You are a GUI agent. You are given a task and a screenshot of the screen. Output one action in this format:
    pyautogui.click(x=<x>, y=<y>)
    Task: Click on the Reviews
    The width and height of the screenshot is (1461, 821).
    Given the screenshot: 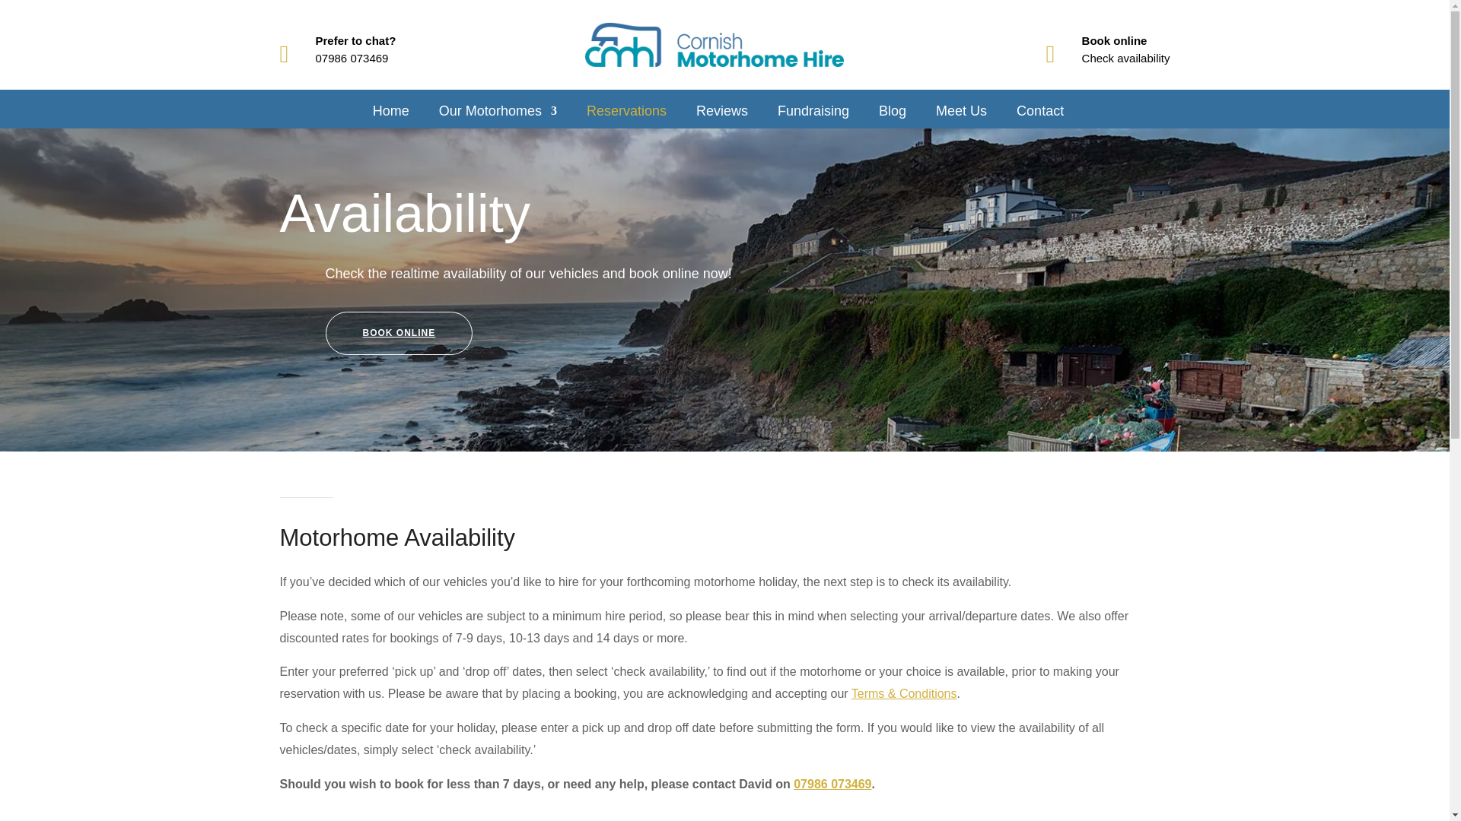 What is the action you would take?
    pyautogui.click(x=722, y=114)
    